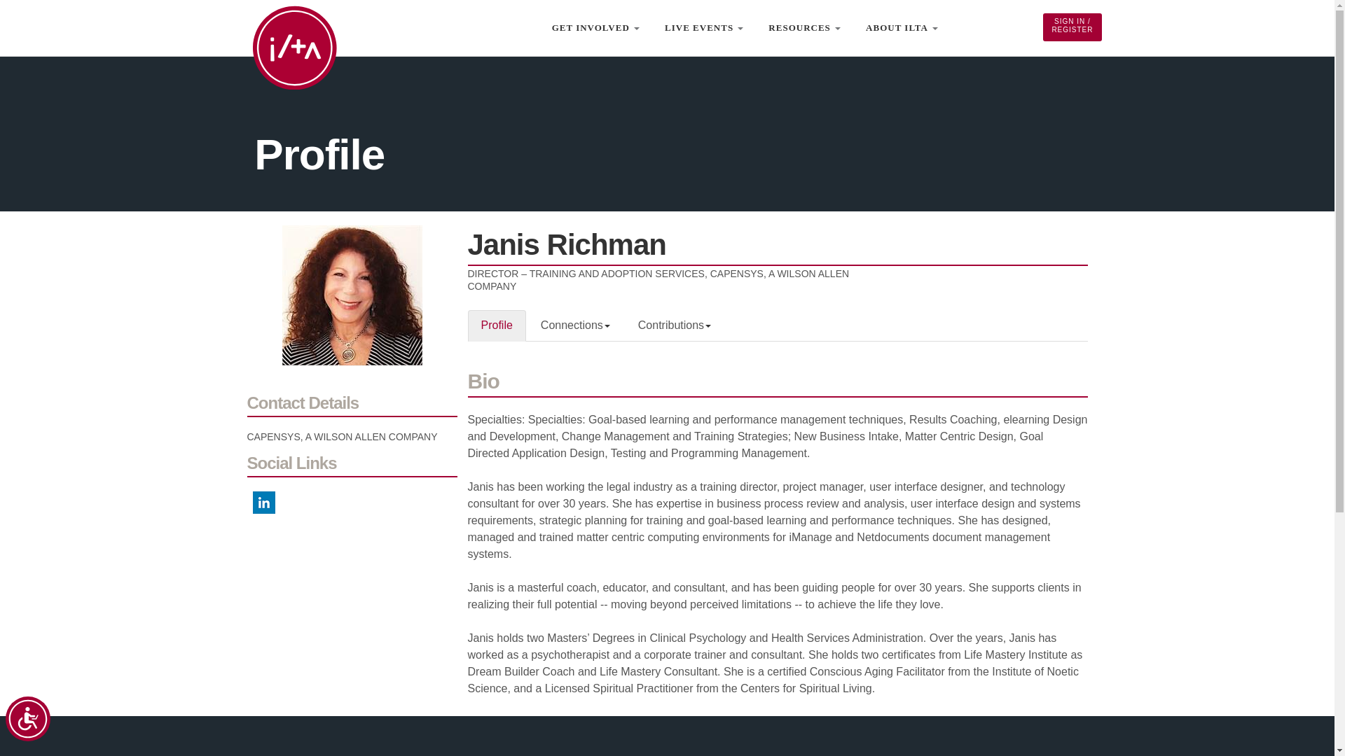  What do you see at coordinates (595, 28) in the screenshot?
I see `GET INVOLVED` at bounding box center [595, 28].